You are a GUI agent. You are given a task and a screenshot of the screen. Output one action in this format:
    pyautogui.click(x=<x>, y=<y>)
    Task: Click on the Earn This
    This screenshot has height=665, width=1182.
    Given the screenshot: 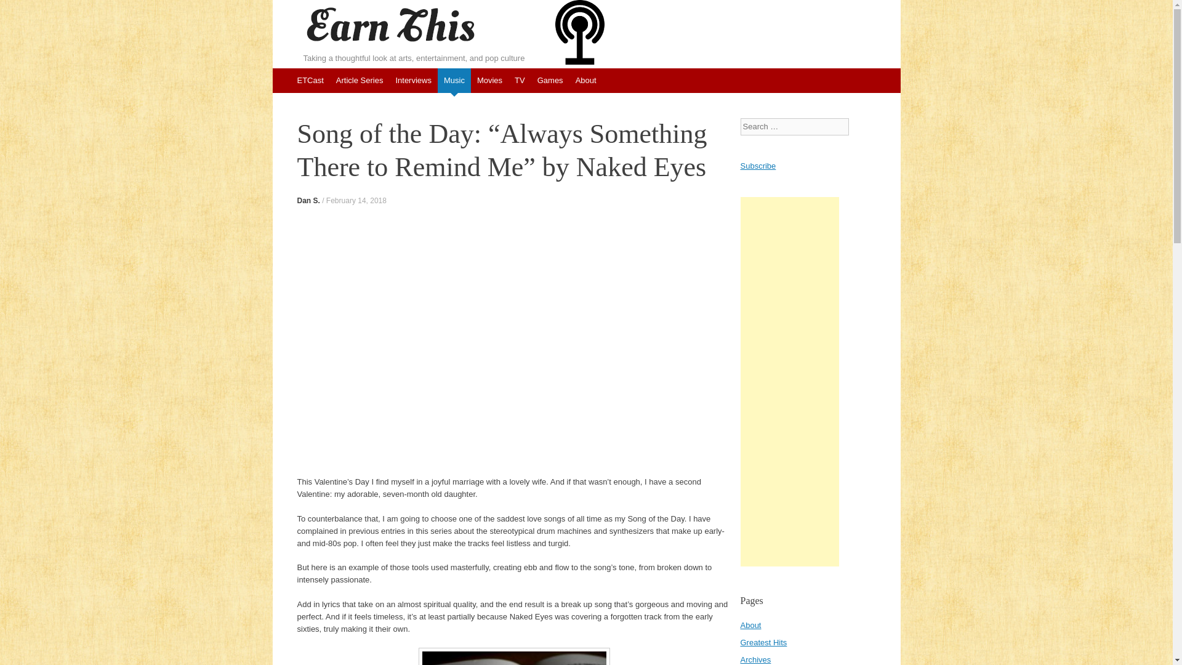 What is the action you would take?
    pyautogui.click(x=390, y=26)
    